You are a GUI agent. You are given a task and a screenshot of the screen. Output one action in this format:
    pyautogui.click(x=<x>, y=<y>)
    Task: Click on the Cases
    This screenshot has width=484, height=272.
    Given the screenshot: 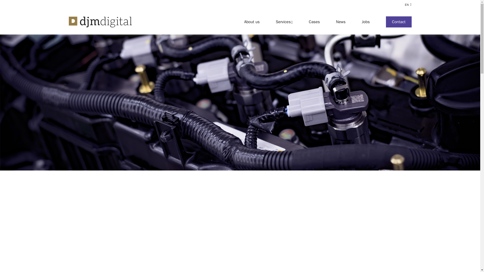 What is the action you would take?
    pyautogui.click(x=306, y=22)
    